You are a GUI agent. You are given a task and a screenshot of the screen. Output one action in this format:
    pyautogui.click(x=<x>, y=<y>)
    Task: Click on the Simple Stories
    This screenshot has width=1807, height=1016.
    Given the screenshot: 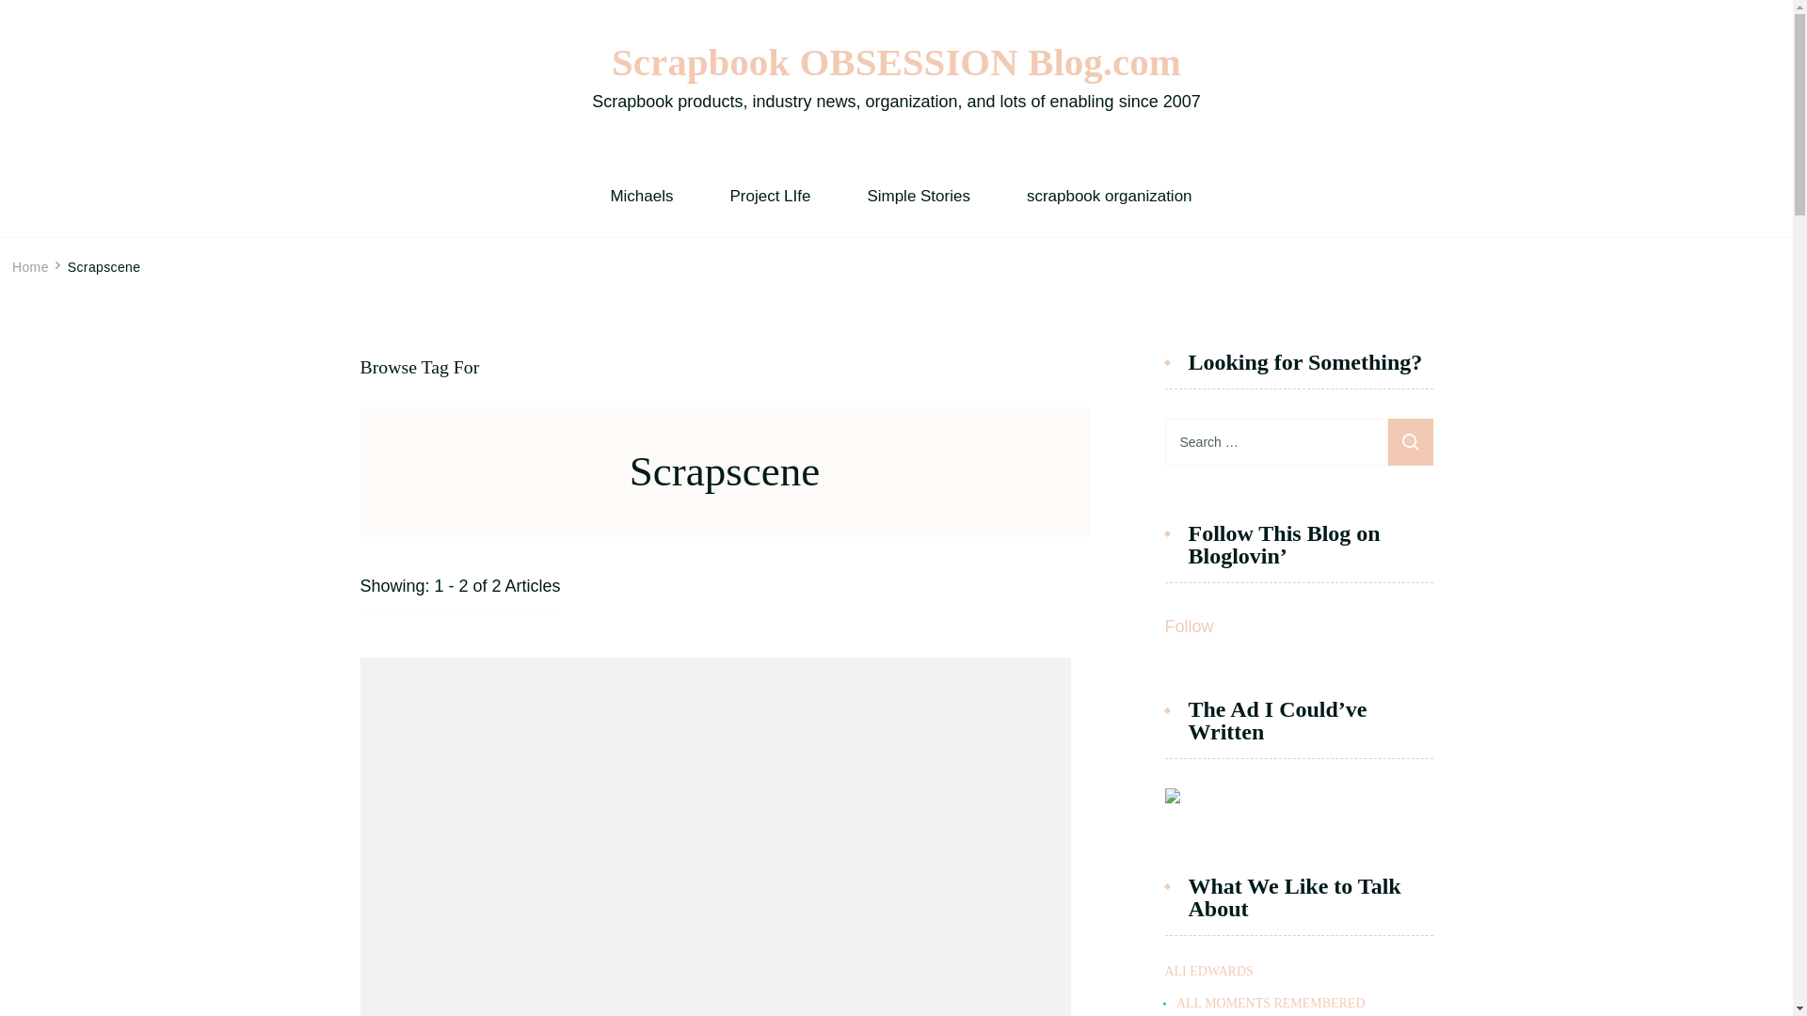 What is the action you would take?
    pyautogui.click(x=919, y=196)
    